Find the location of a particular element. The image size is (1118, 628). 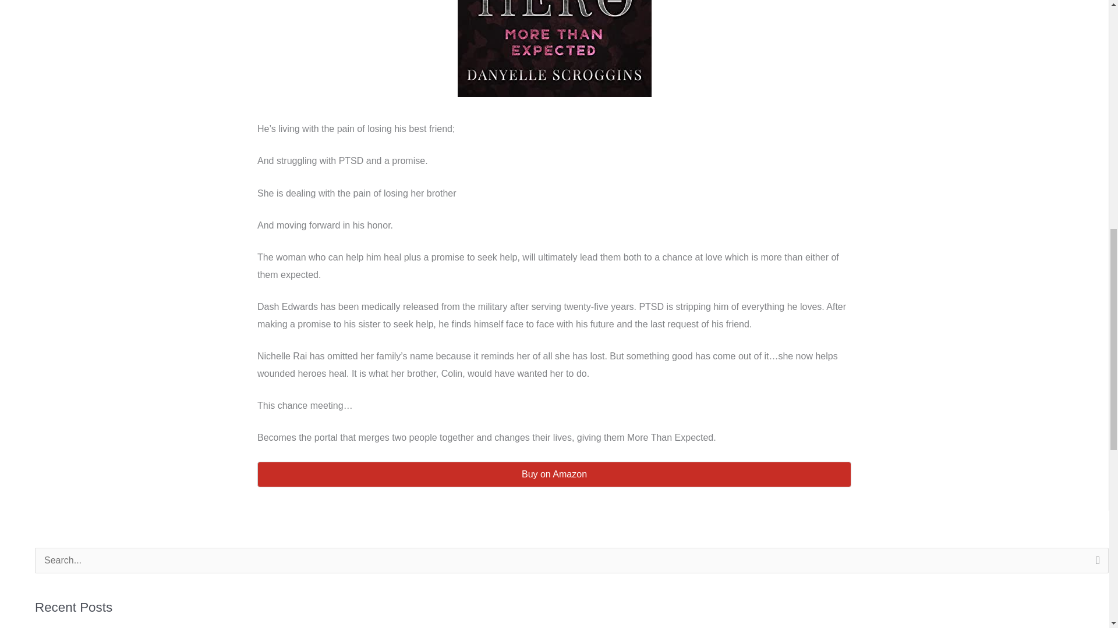

Buy on Amazon is located at coordinates (554, 474).